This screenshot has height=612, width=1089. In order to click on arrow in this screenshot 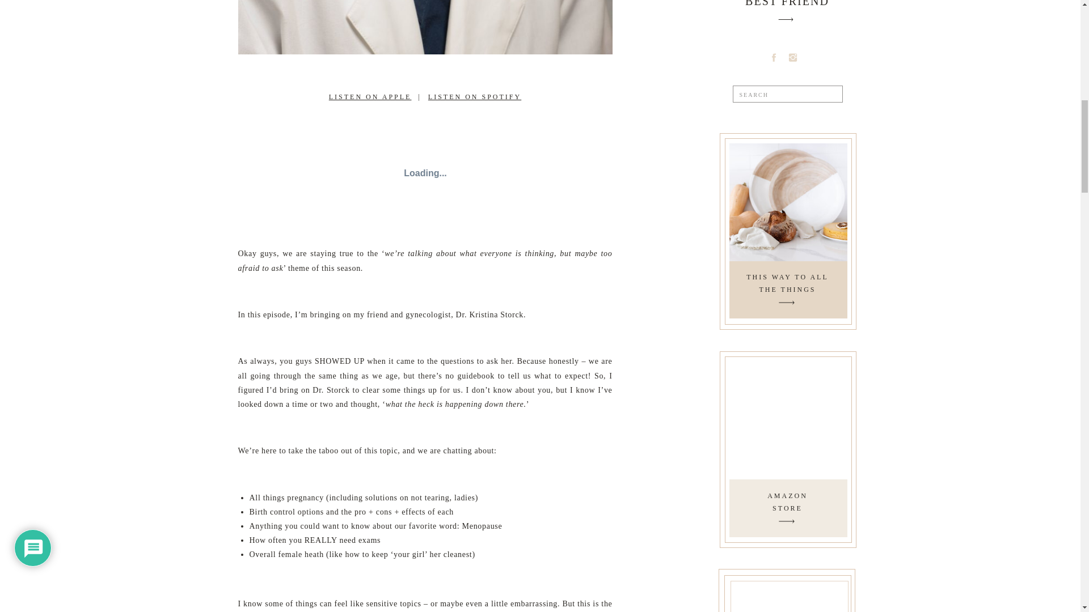, I will do `click(786, 303)`.